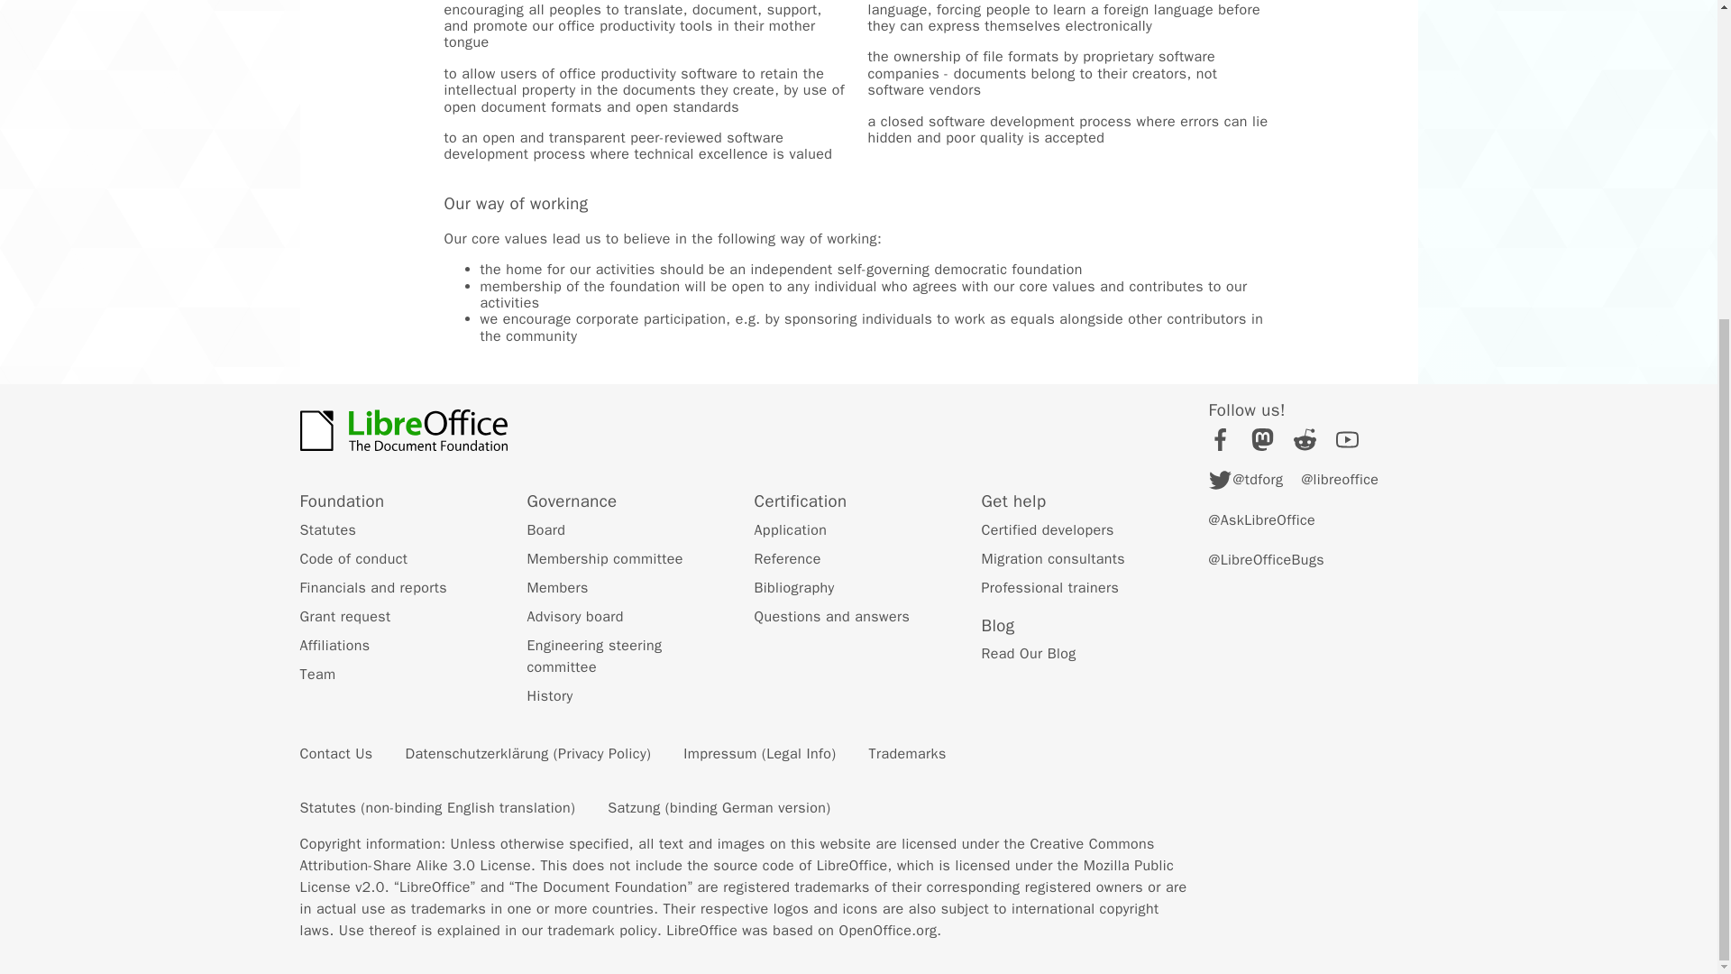  What do you see at coordinates (328, 530) in the screenshot?
I see `Statutes` at bounding box center [328, 530].